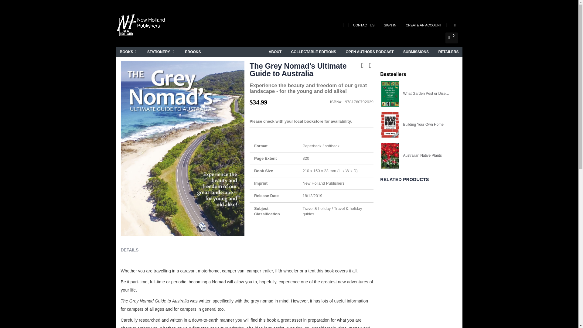  Describe the element at coordinates (142, 26) in the screenshot. I see `New Holland Publishers` at that location.